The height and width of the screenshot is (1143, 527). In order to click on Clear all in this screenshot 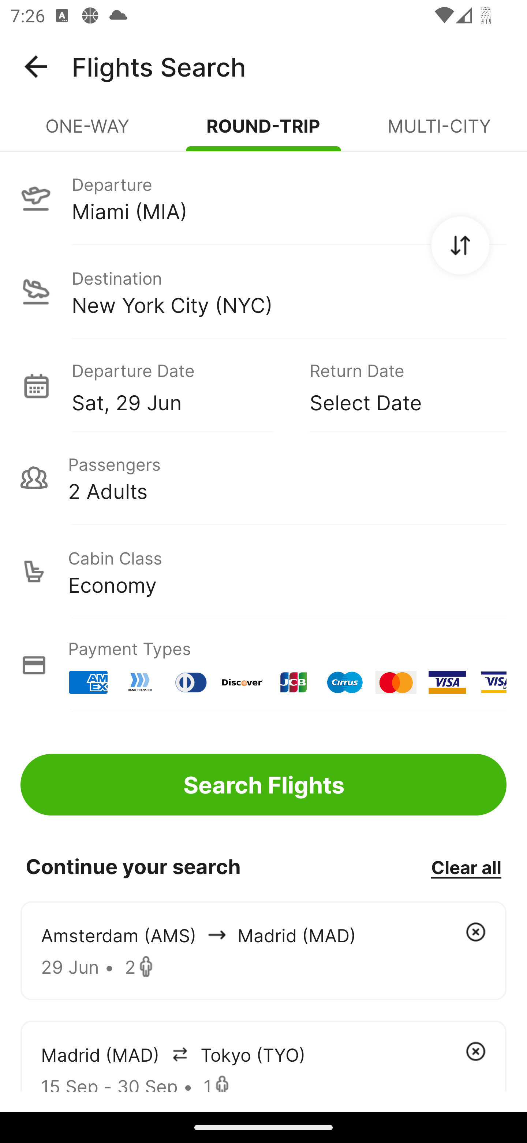, I will do `click(466, 867)`.